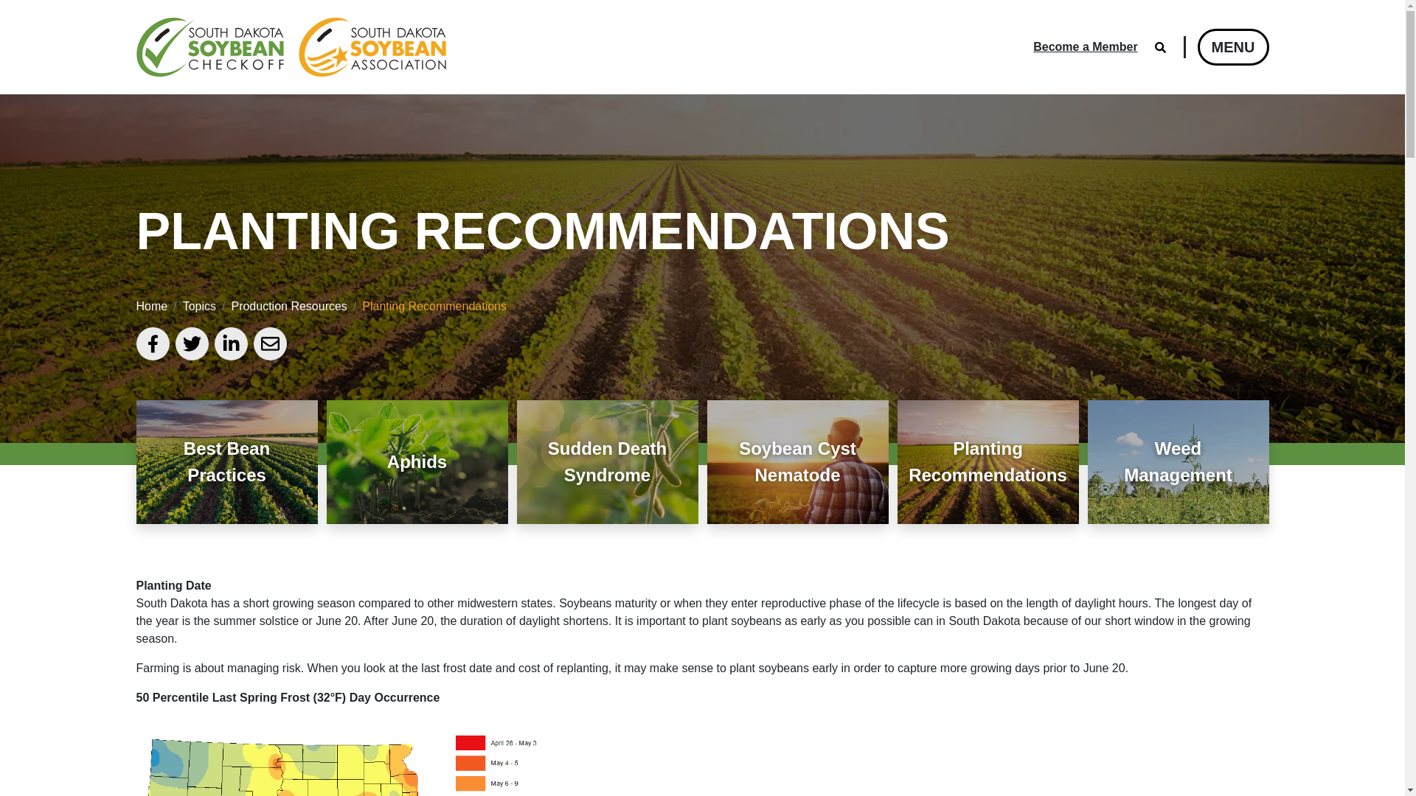 Image resolution: width=1416 pixels, height=796 pixels. I want to click on Become a Member, so click(1085, 47).